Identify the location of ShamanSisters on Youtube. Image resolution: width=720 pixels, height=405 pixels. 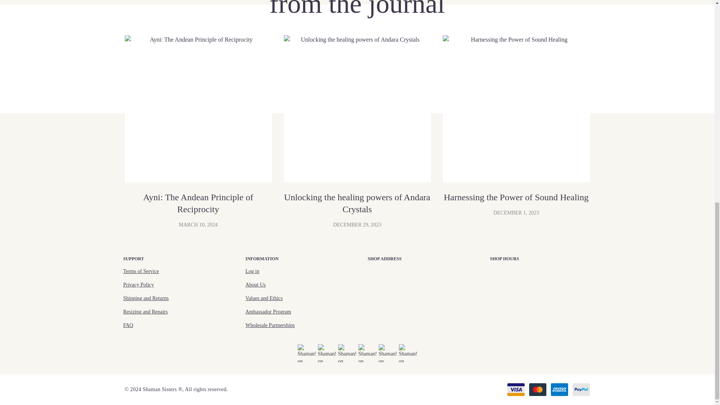
(367, 352).